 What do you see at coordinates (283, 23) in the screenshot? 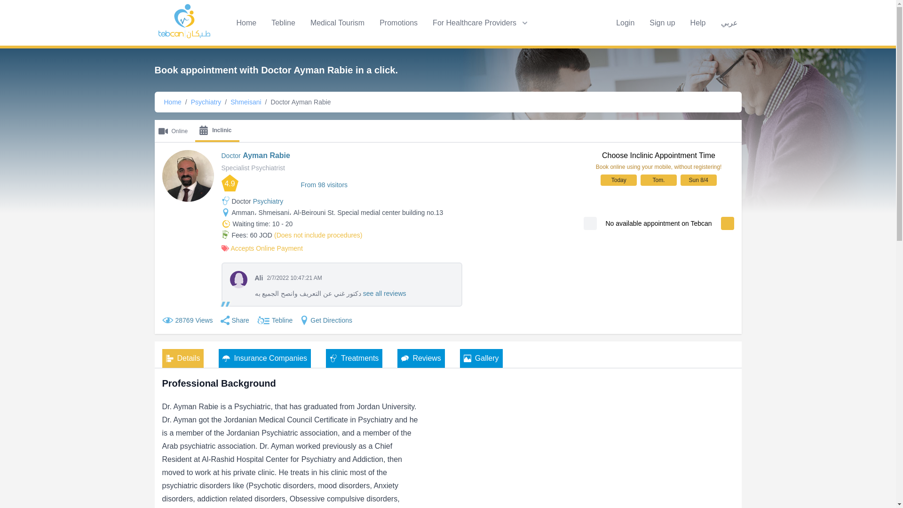
I see `Tebline` at bounding box center [283, 23].